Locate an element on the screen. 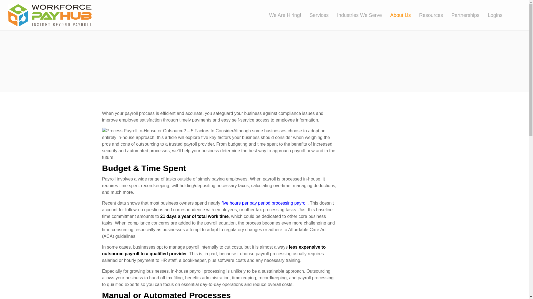 Image resolution: width=533 pixels, height=299 pixels. Industries We Serve is located at coordinates (363, 15).